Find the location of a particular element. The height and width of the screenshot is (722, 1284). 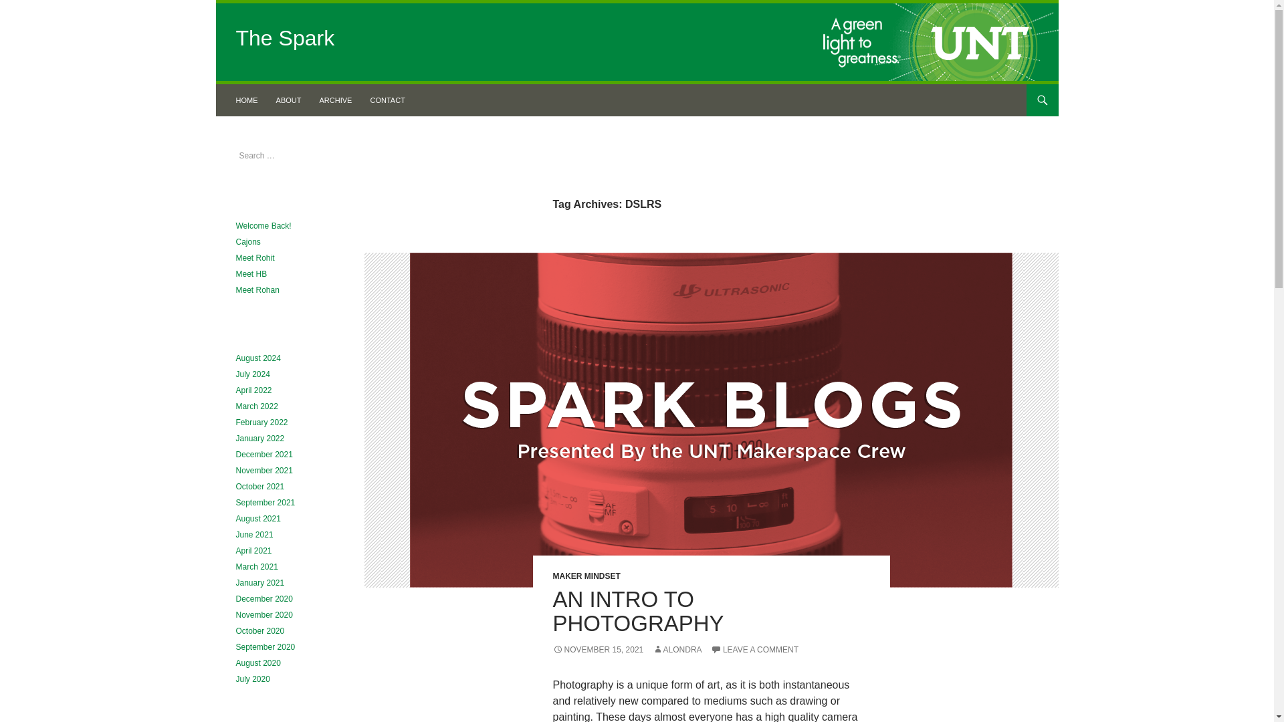

The Spark is located at coordinates (264, 100).